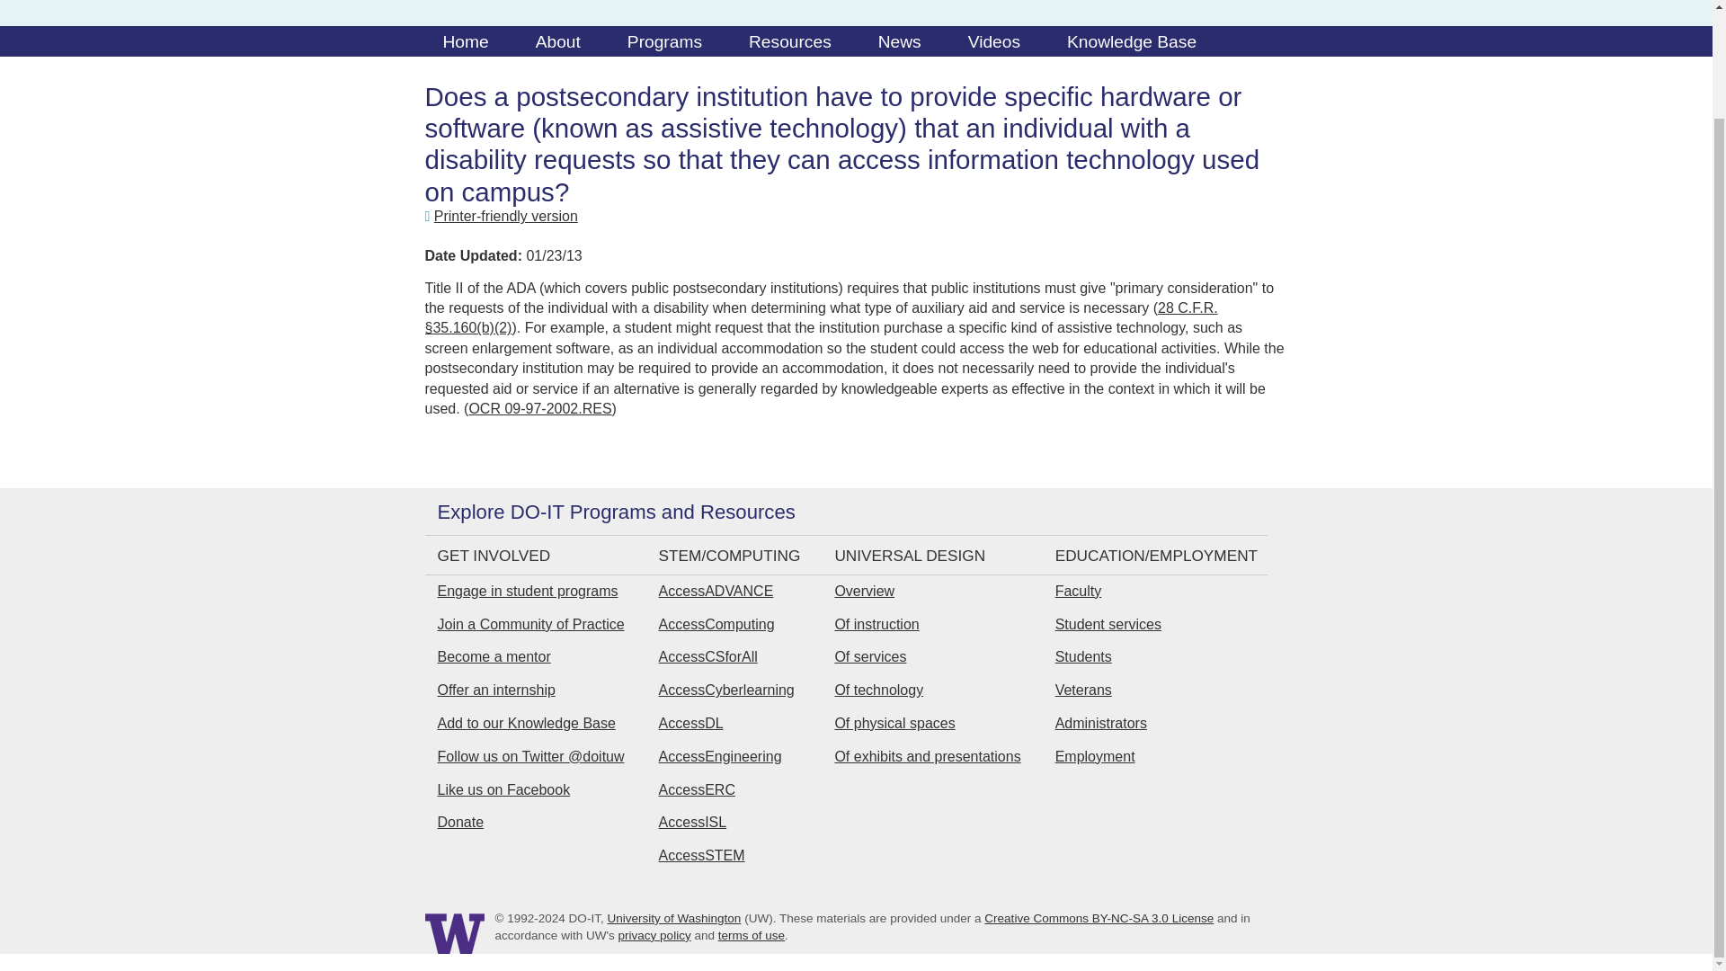  Describe the element at coordinates (471, 5) in the screenshot. I see `DO-IT` at that location.